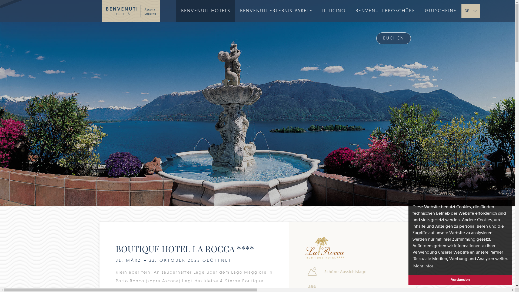 The height and width of the screenshot is (292, 519). I want to click on BUCHEN, so click(394, 38).